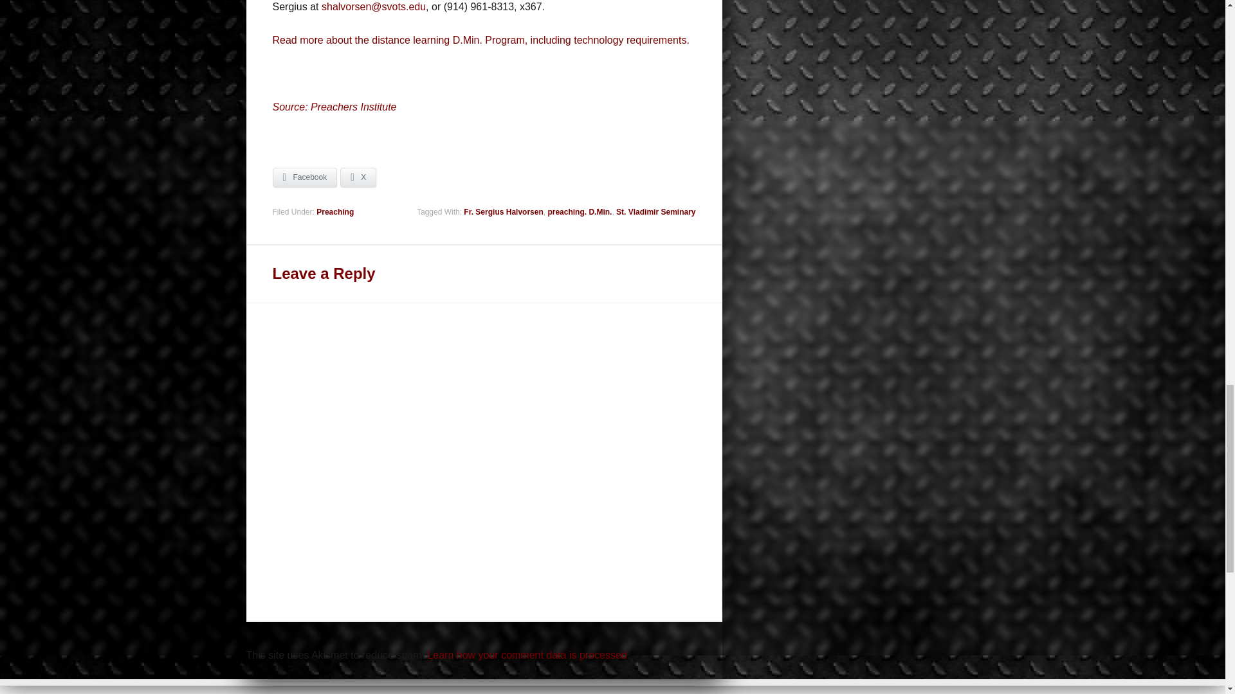 The width and height of the screenshot is (1235, 694). What do you see at coordinates (358, 177) in the screenshot?
I see `Share this article on X` at bounding box center [358, 177].